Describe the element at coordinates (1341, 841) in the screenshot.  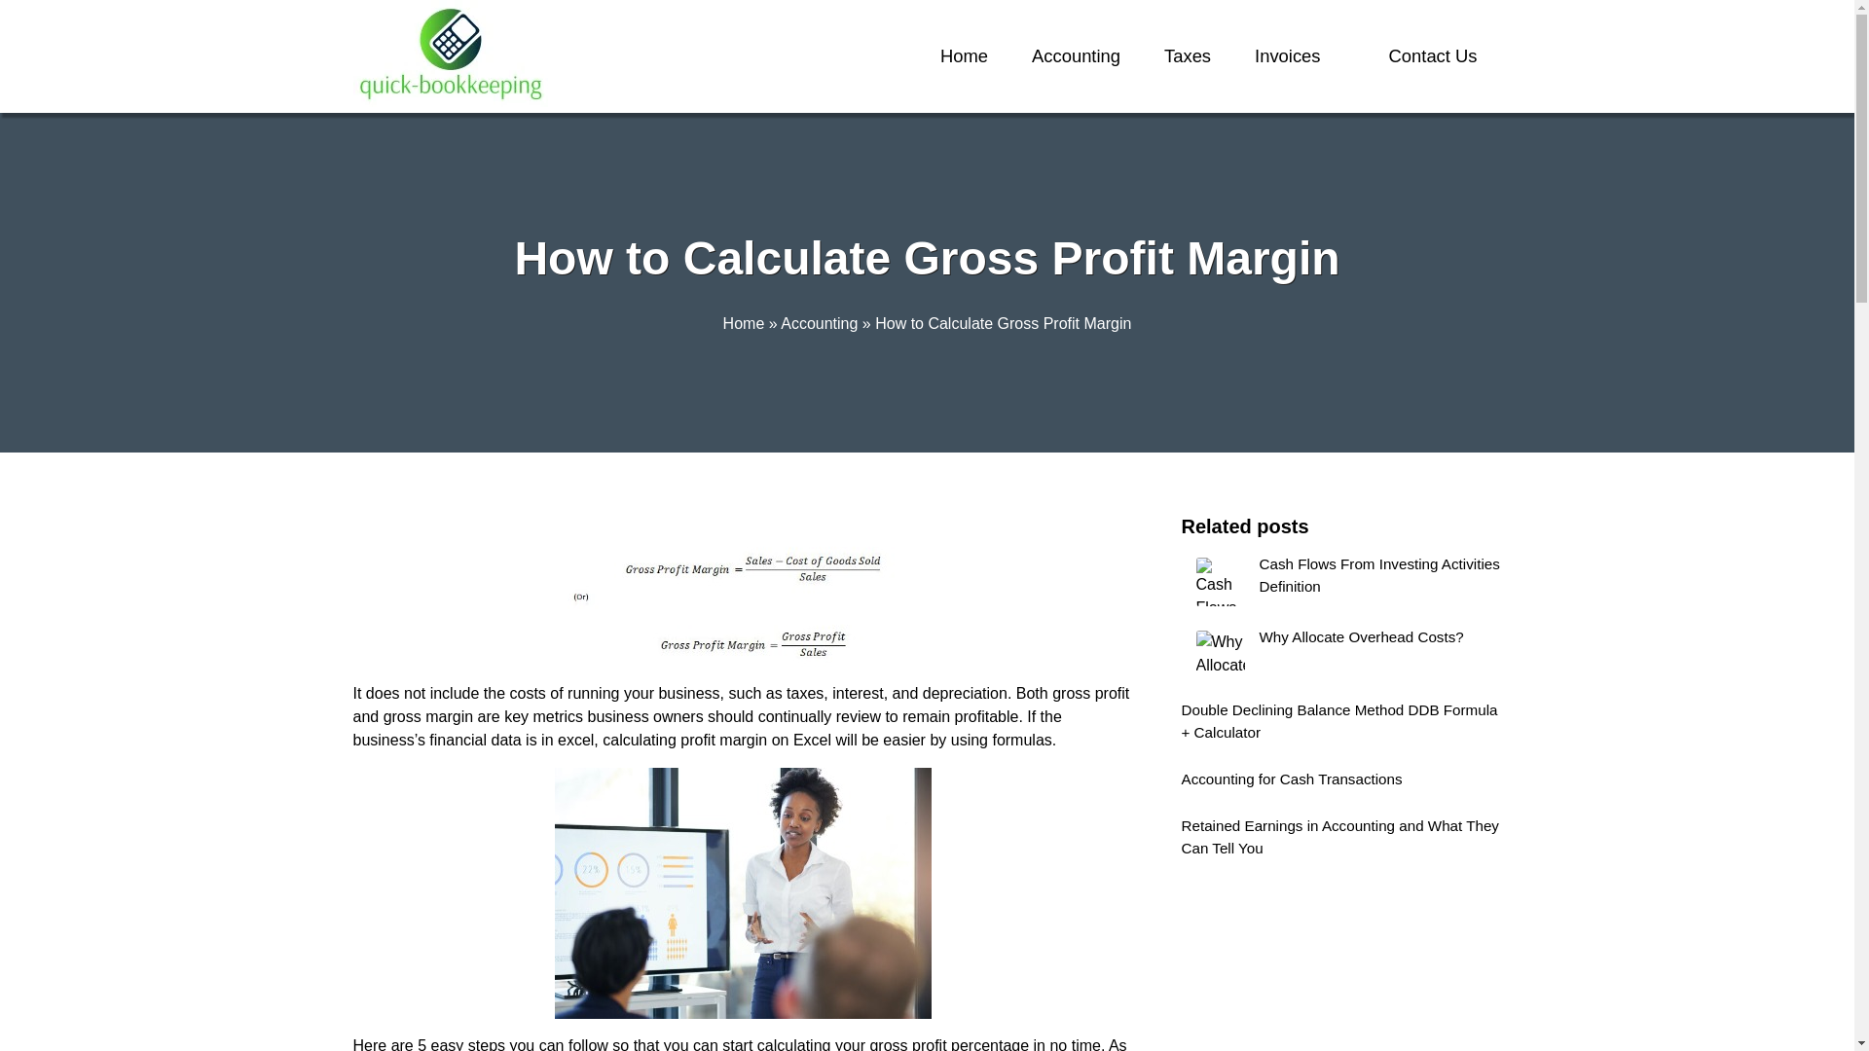
I see `Retained Earnings in Accounting and What They Can Tell You` at that location.